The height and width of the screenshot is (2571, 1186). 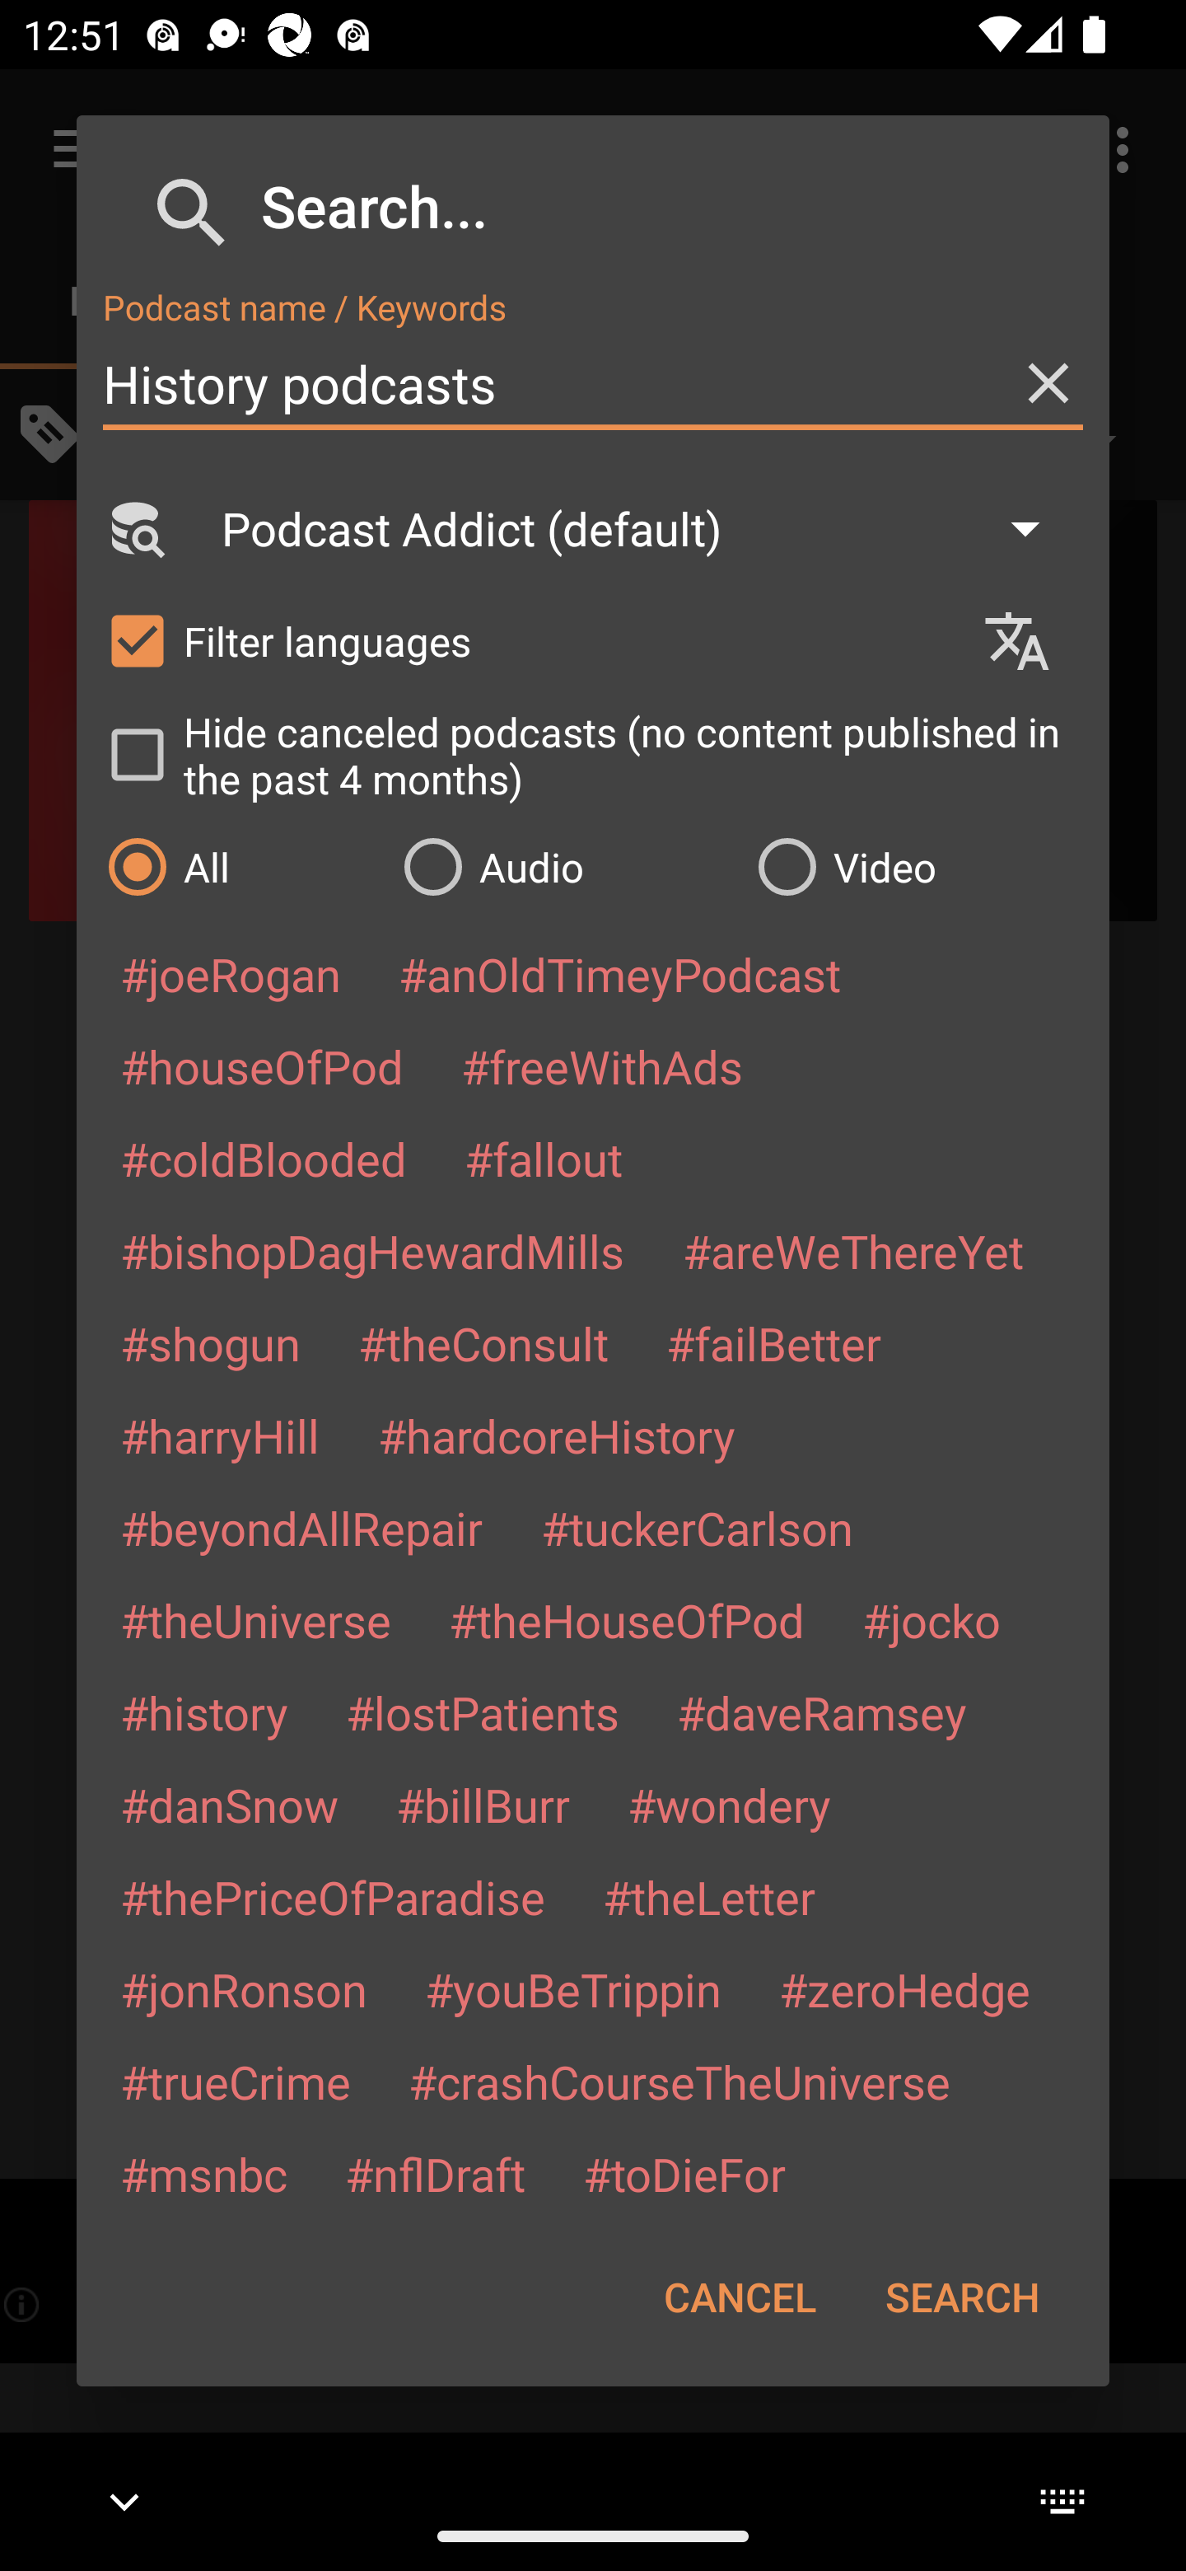 I want to click on #lostPatients, so click(x=483, y=1712).